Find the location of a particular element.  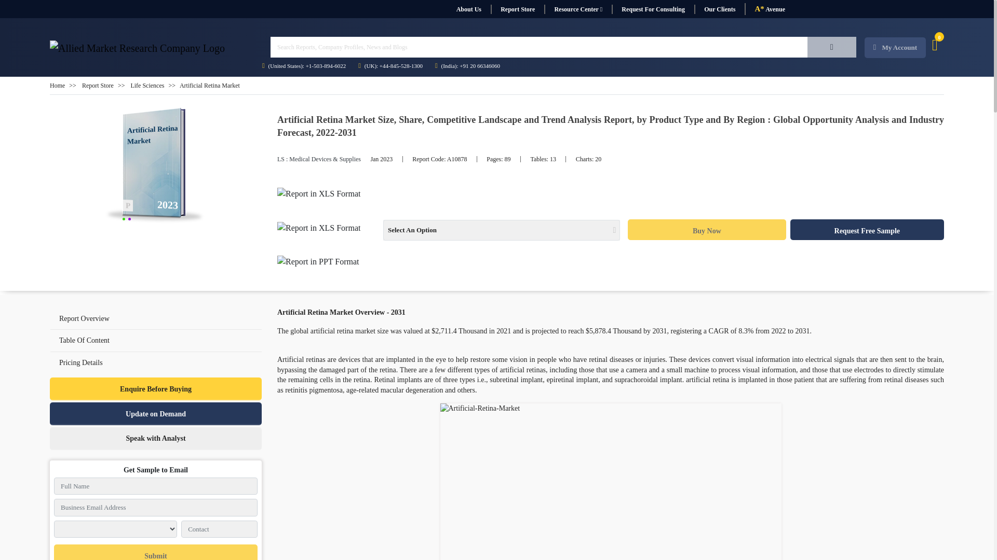

My Account is located at coordinates (895, 48).